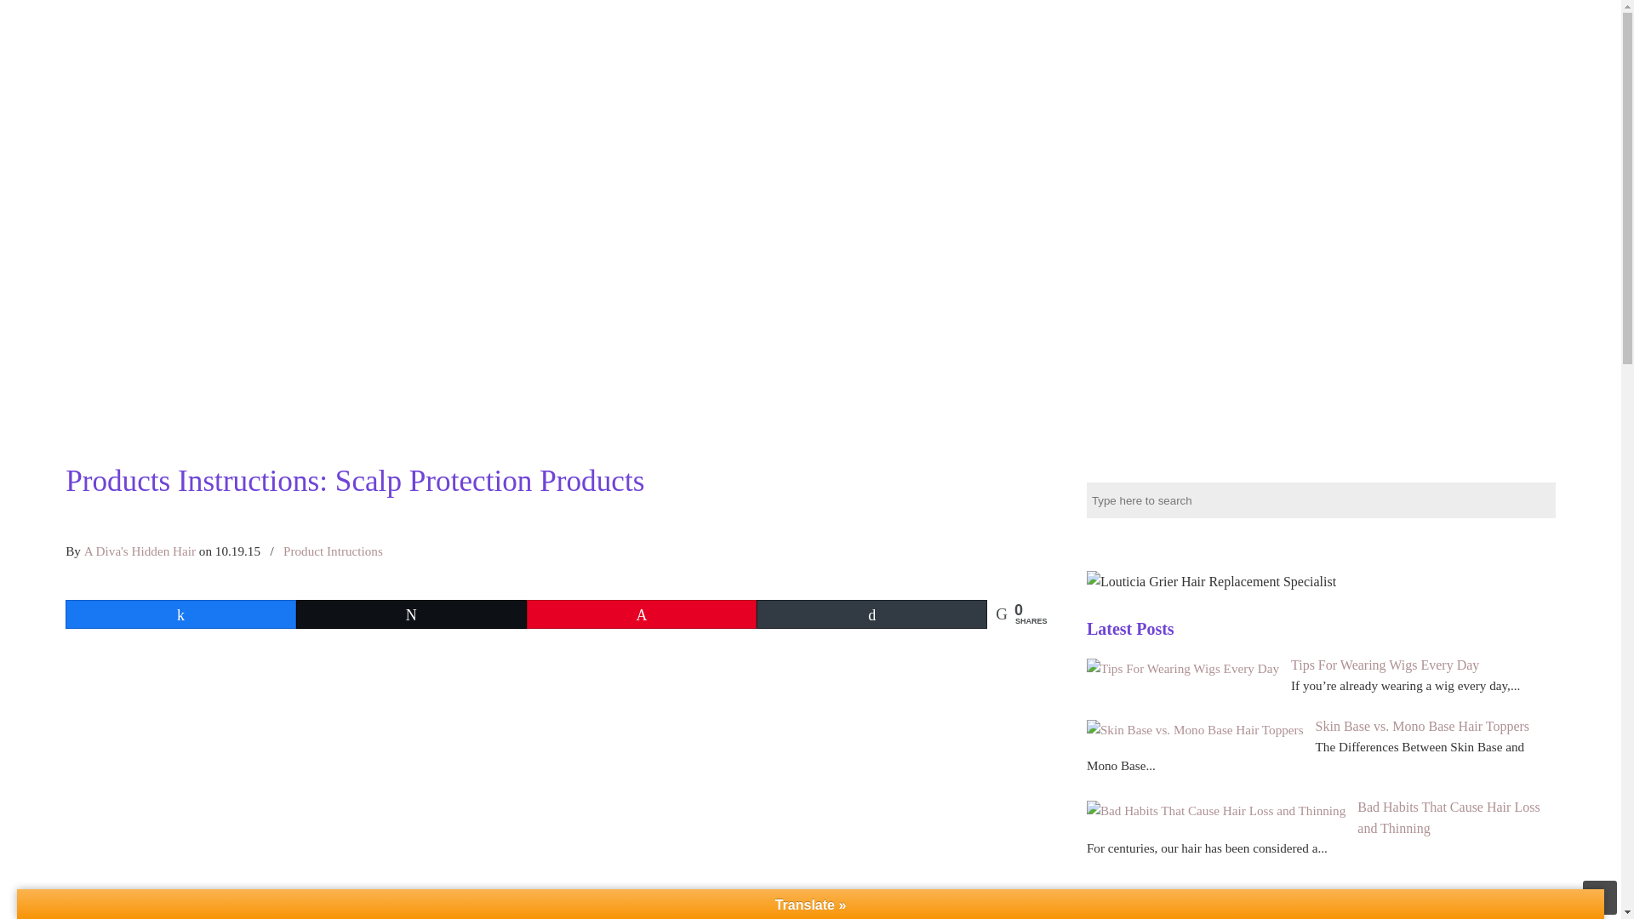 This screenshot has height=919, width=1634. What do you see at coordinates (1195, 729) in the screenshot?
I see `Skin Base vs. Mono Base Hair Toppers` at bounding box center [1195, 729].